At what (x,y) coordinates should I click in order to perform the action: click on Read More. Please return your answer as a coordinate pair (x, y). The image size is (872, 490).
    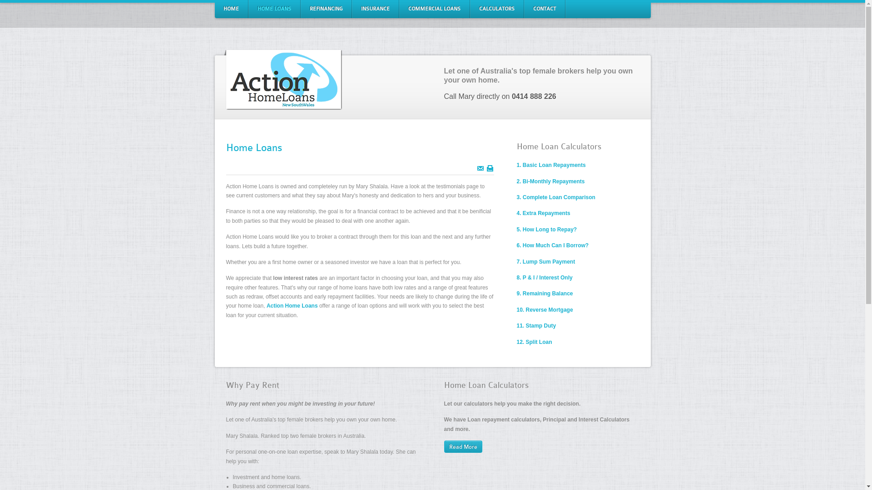
    Looking at the image, I should click on (463, 446).